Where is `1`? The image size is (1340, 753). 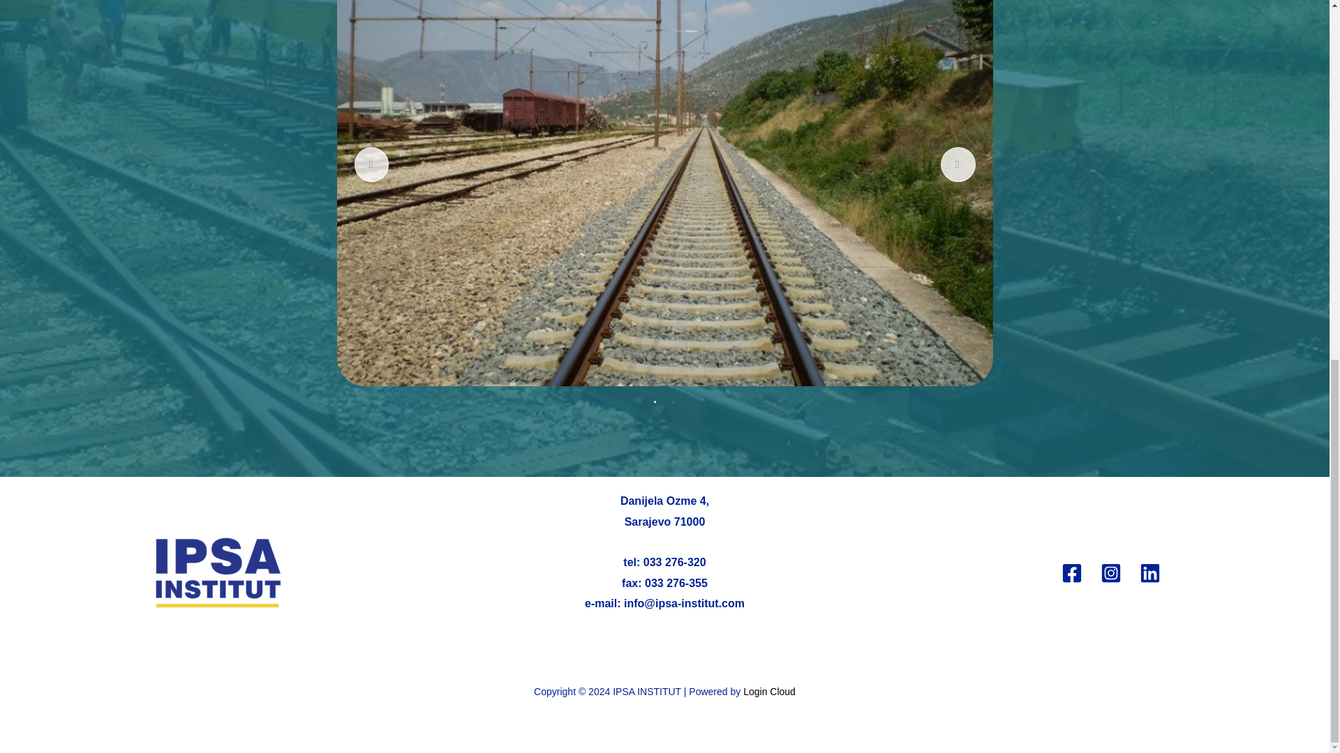 1 is located at coordinates (656, 403).